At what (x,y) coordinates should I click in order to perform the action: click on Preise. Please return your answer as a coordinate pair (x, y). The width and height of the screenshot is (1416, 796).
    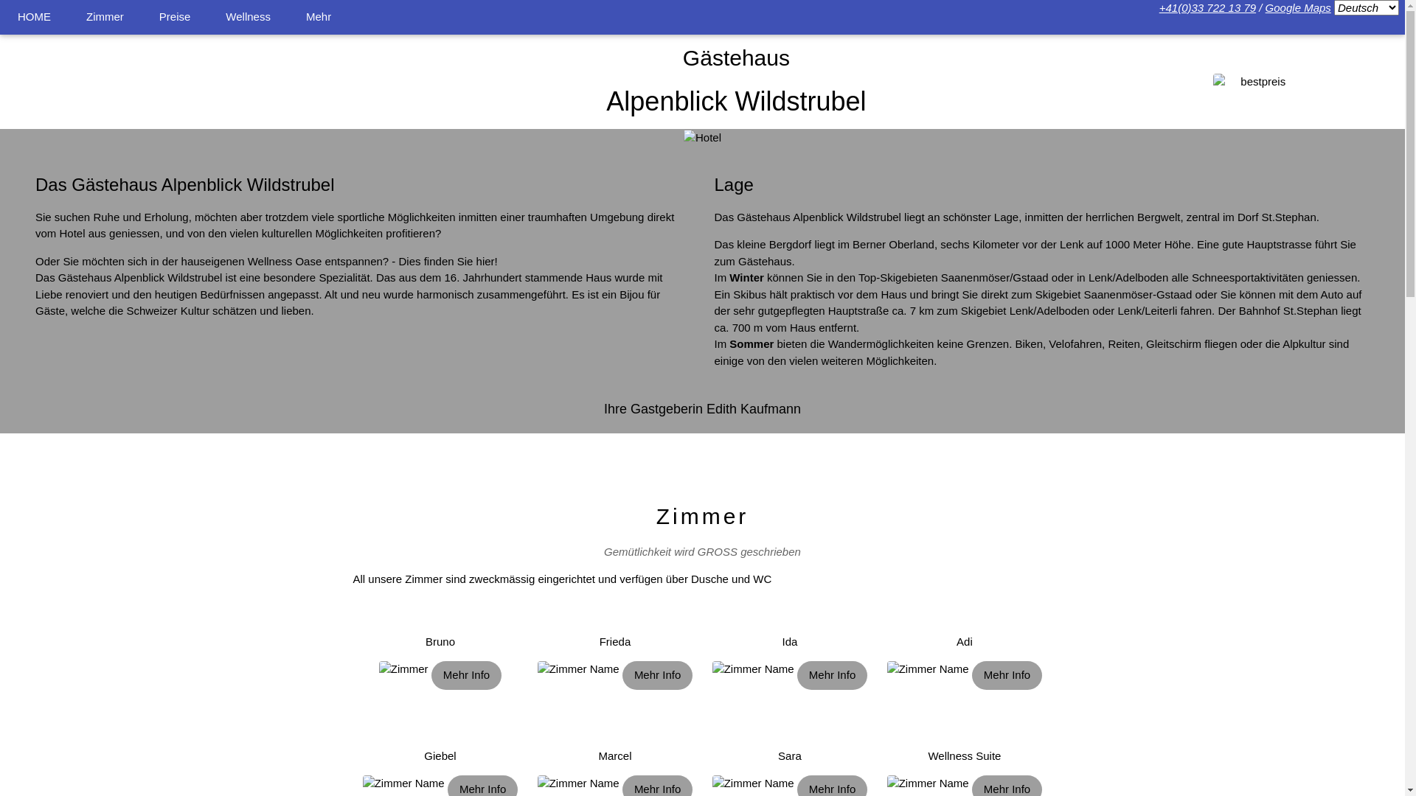
    Looking at the image, I should click on (176, 18).